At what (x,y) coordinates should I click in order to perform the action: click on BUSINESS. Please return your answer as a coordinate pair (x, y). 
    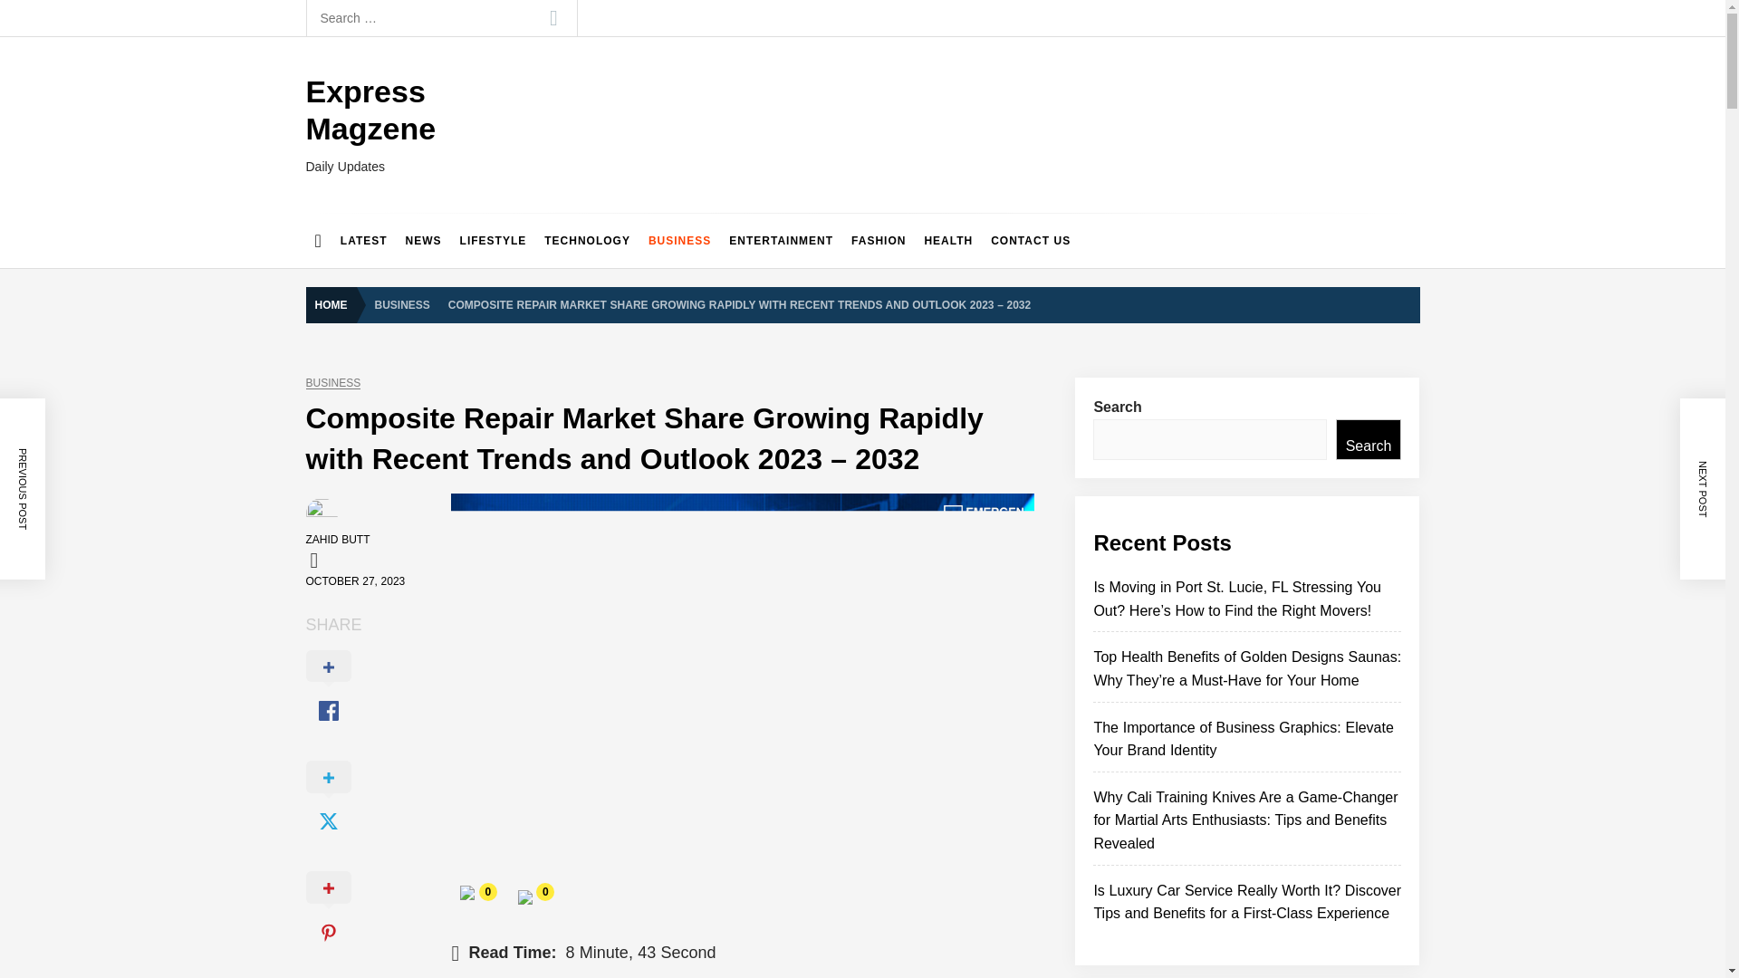
    Looking at the image, I should click on (679, 241).